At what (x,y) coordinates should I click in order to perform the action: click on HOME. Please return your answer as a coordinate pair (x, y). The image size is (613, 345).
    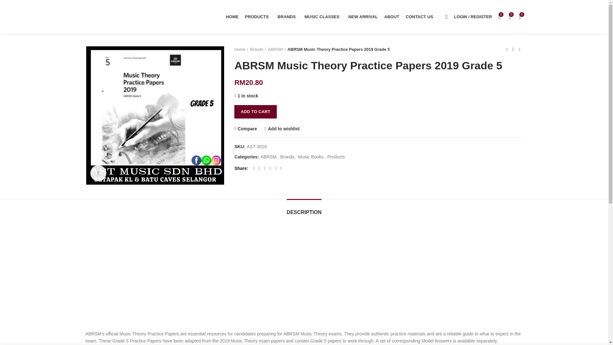
    Looking at the image, I should click on (232, 17).